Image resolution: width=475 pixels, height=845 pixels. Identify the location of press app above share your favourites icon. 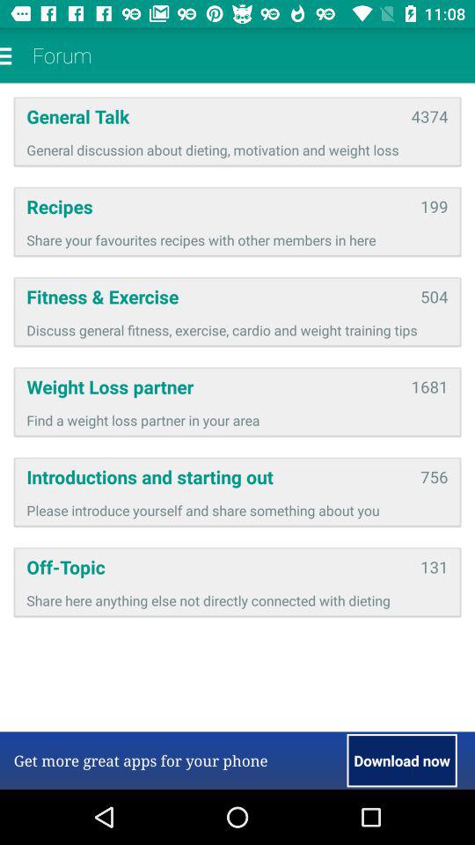
(435, 206).